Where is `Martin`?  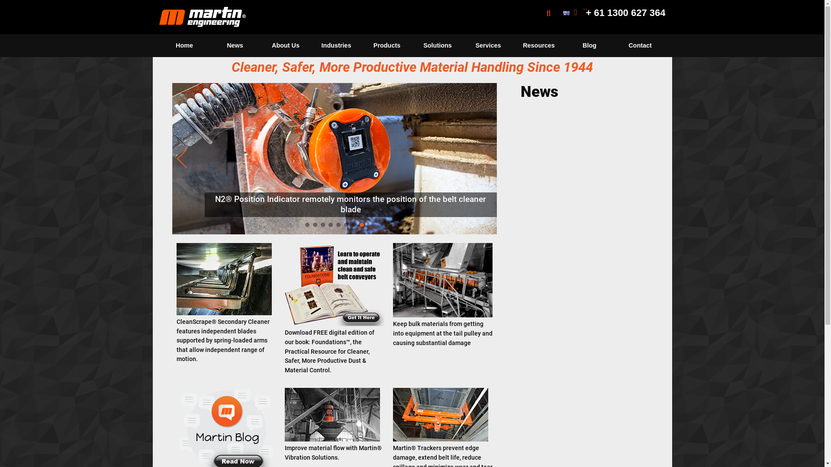
Martin is located at coordinates (203, 17).